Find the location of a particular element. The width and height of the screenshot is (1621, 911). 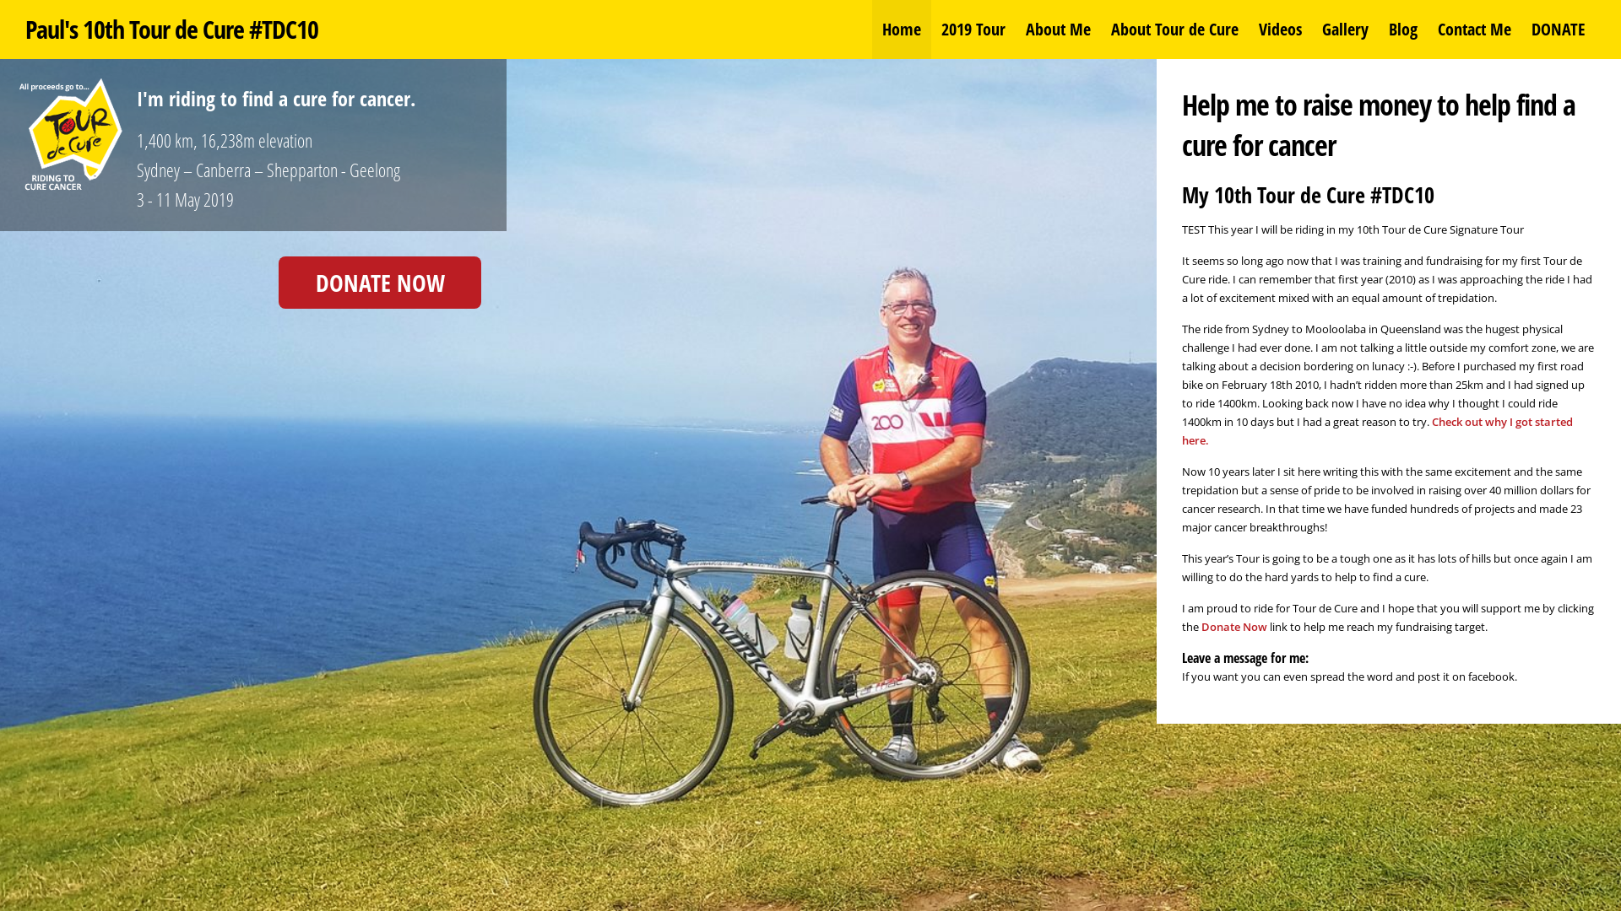

Blog is located at coordinates (1403, 30).